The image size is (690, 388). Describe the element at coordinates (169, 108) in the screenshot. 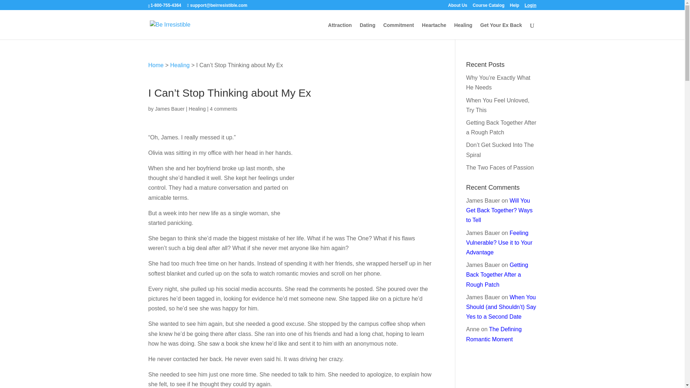

I see `Posts by James Bauer` at that location.